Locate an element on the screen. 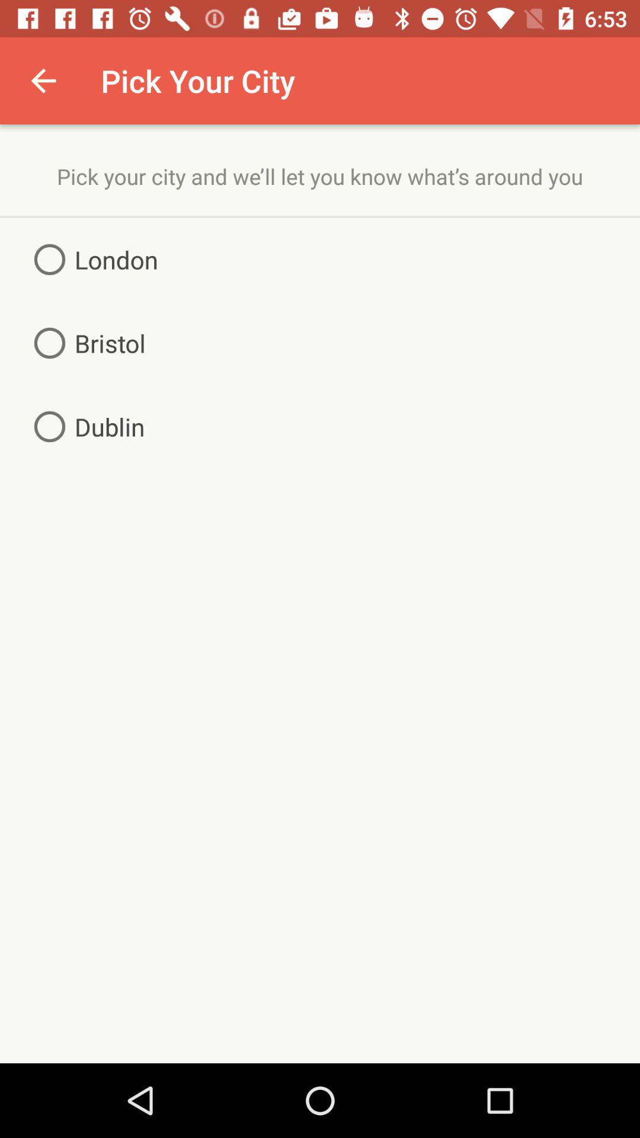 This screenshot has height=1138, width=640. click item above the pick your city icon is located at coordinates (43, 81).